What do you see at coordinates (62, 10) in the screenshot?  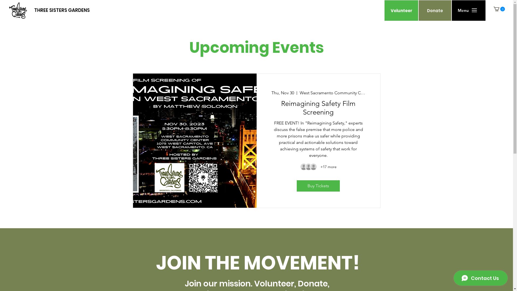 I see `THREE SISTERS GARDENS` at bounding box center [62, 10].